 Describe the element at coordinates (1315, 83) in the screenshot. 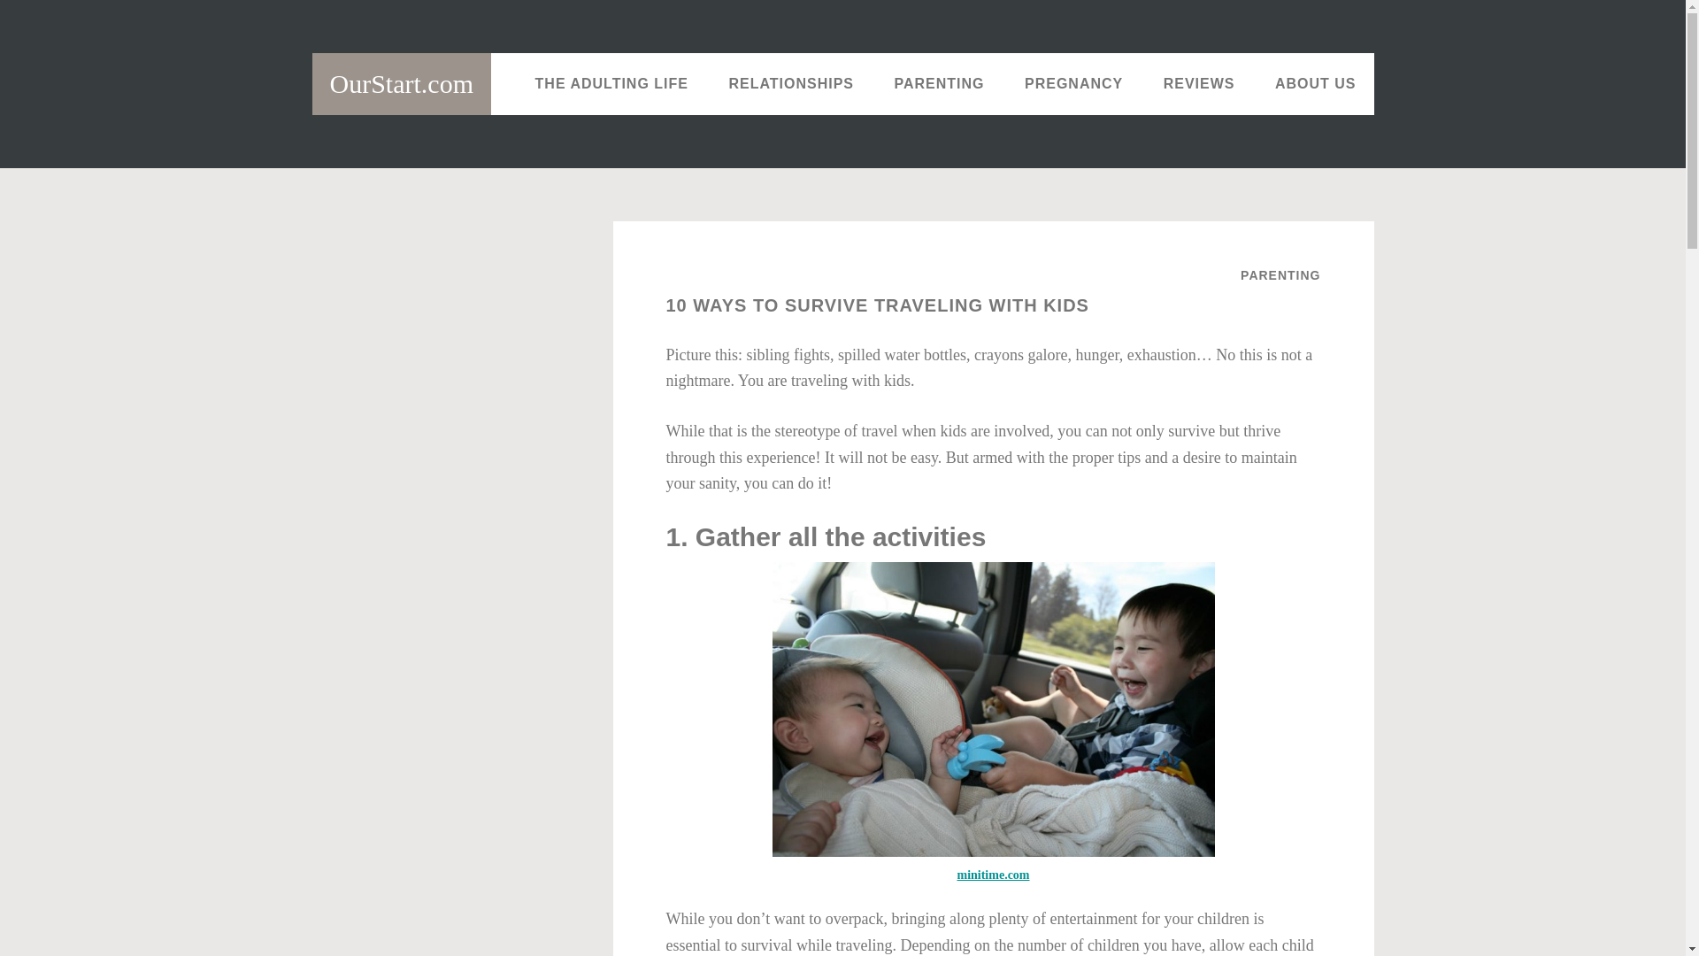

I see `ABOUT US` at that location.